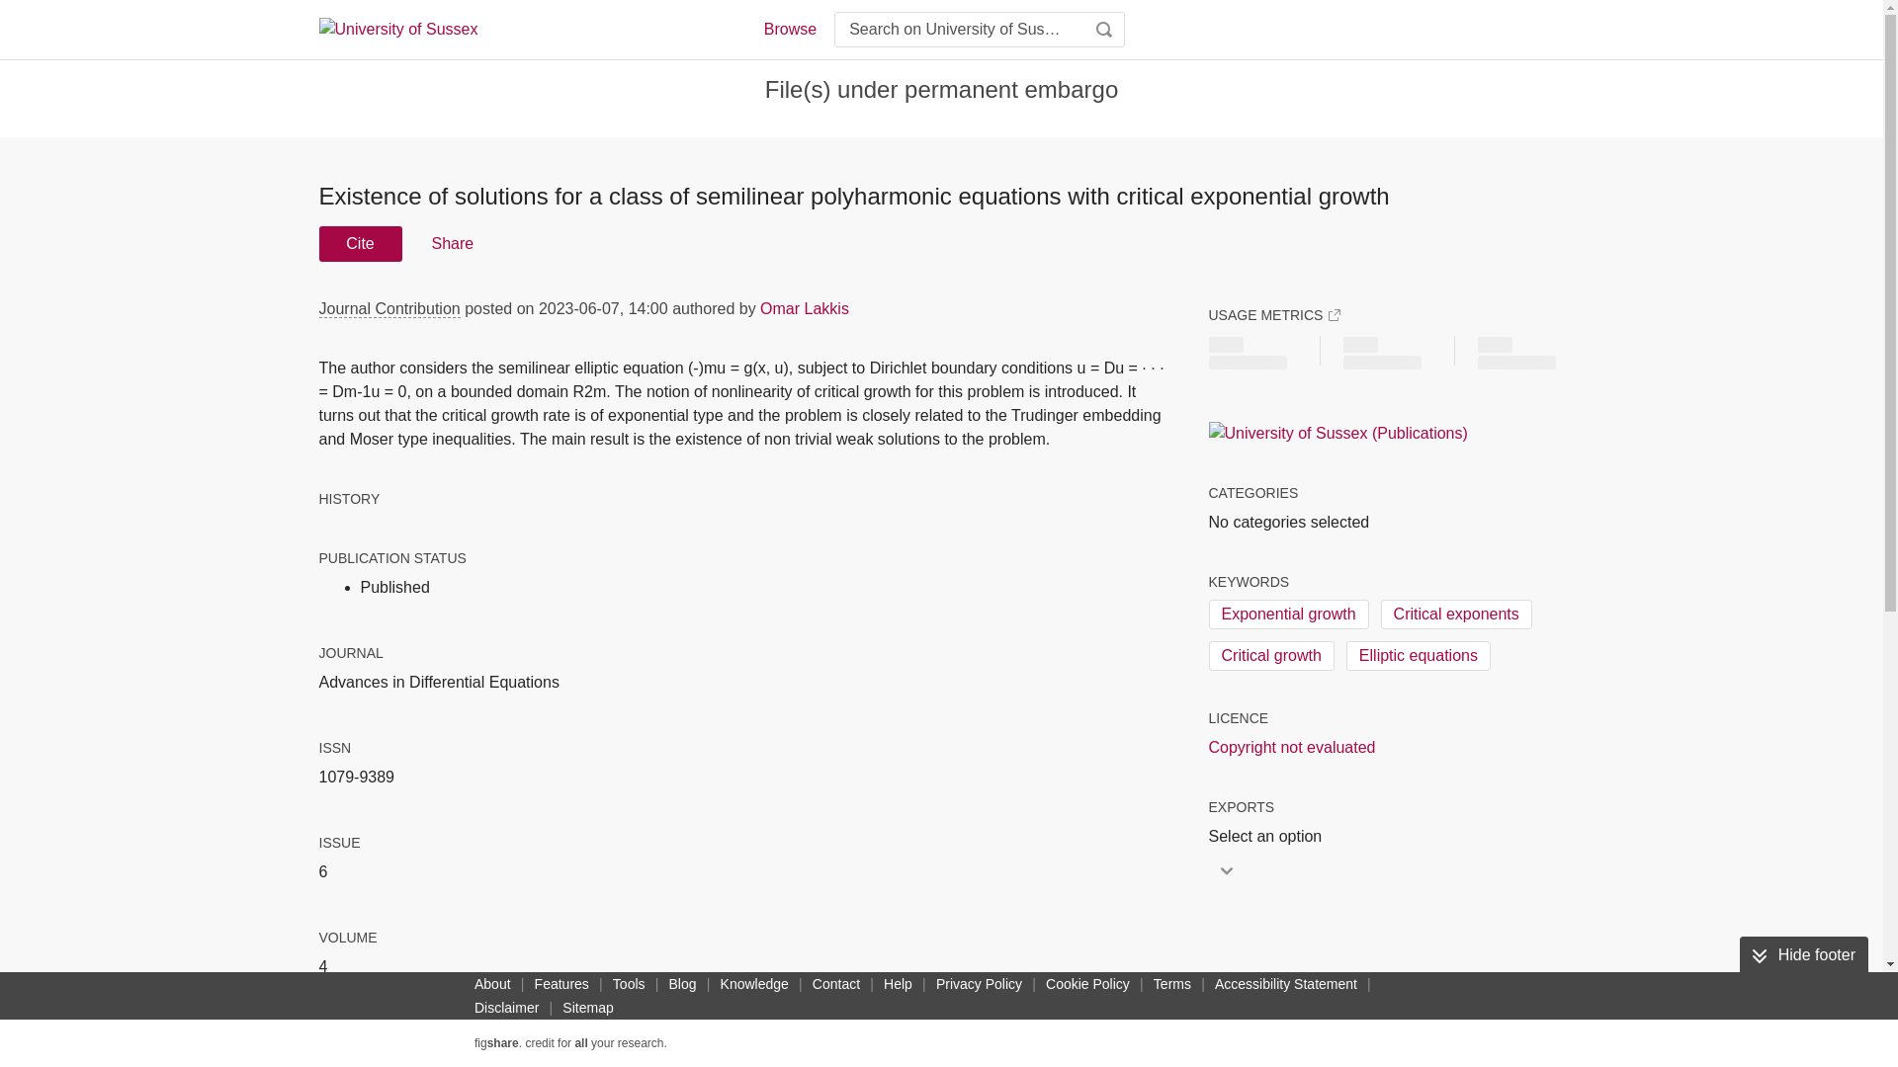  Describe the element at coordinates (1418, 656) in the screenshot. I see `Elliptic equations` at that location.